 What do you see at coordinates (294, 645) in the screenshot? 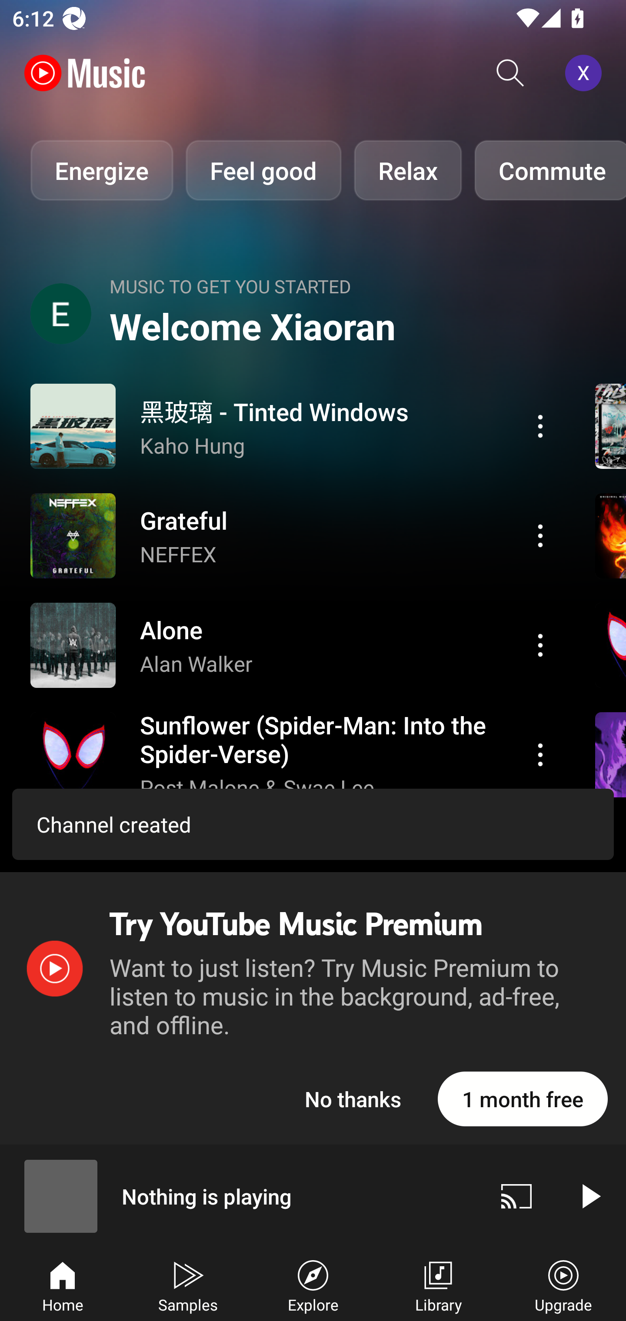
I see `Action menu` at bounding box center [294, 645].